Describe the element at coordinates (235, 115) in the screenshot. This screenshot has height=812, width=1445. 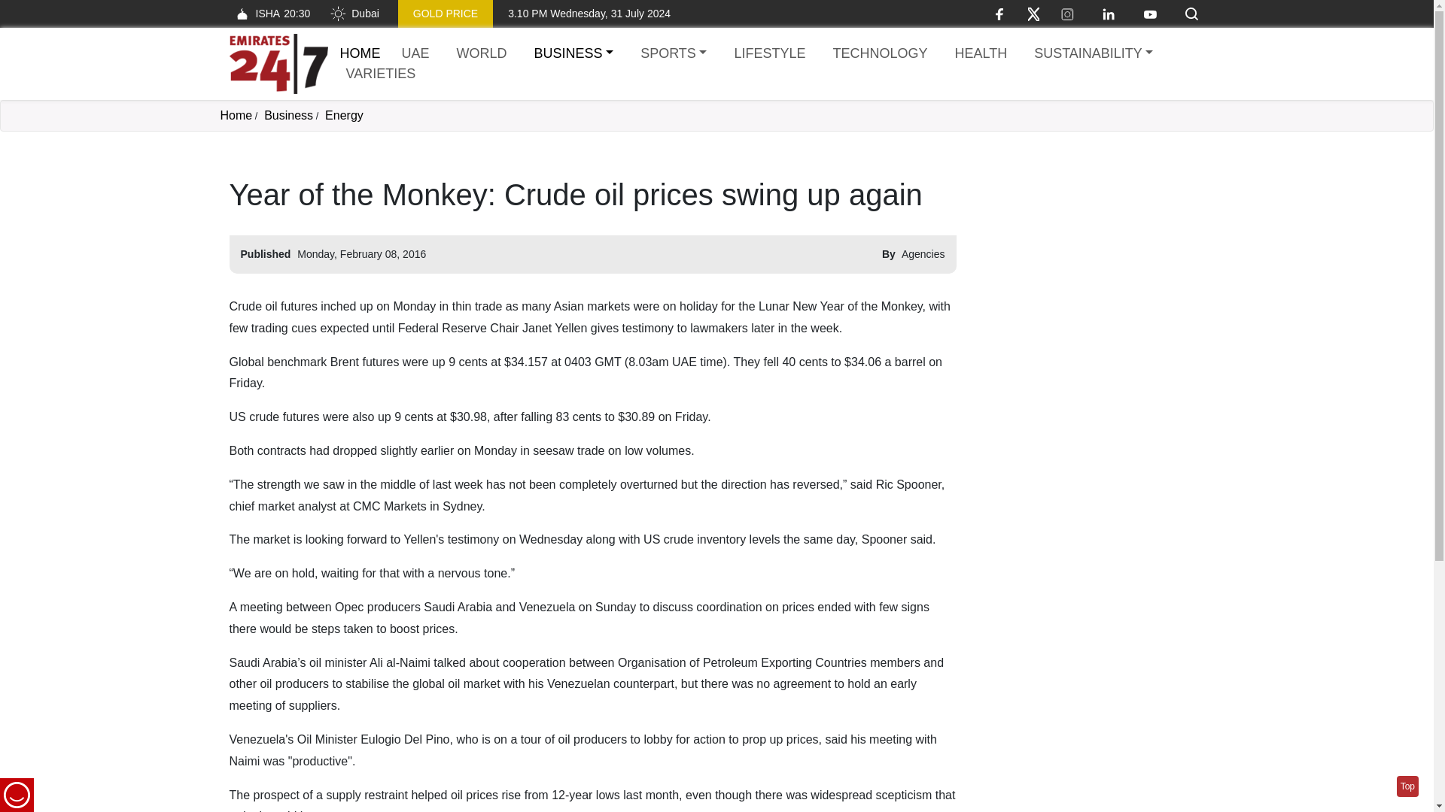
I see `Energy` at that location.